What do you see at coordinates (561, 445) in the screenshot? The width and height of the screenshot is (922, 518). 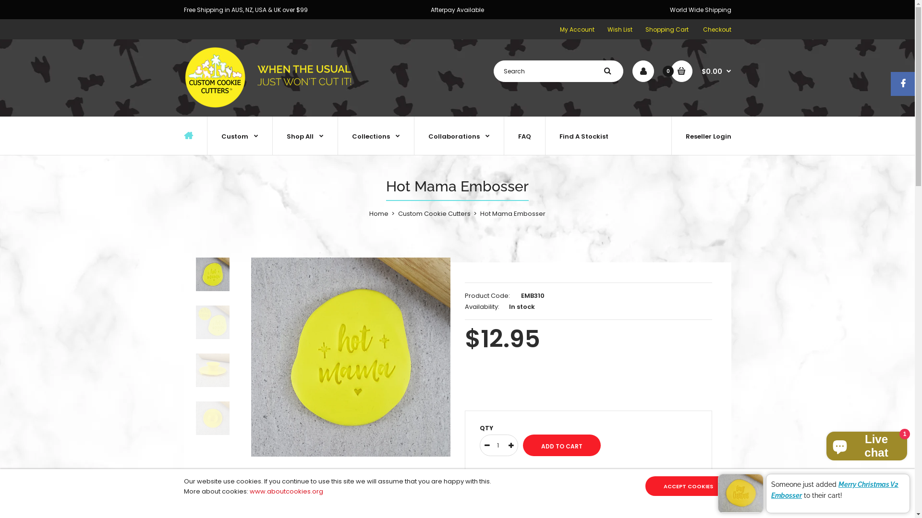 I see `Add to cart` at bounding box center [561, 445].